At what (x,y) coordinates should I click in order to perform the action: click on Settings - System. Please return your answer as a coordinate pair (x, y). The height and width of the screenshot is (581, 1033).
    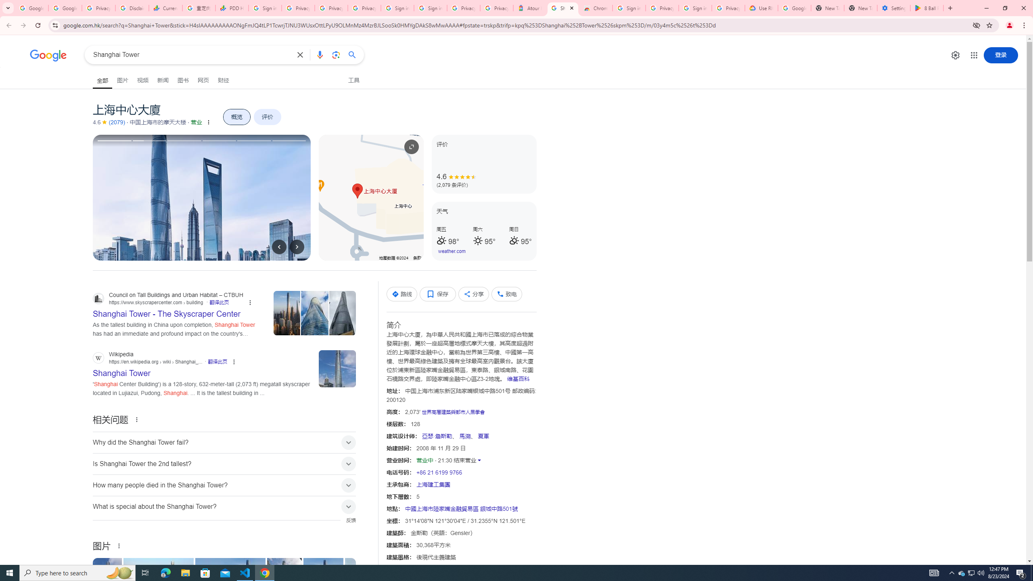
    Looking at the image, I should click on (894, 8).